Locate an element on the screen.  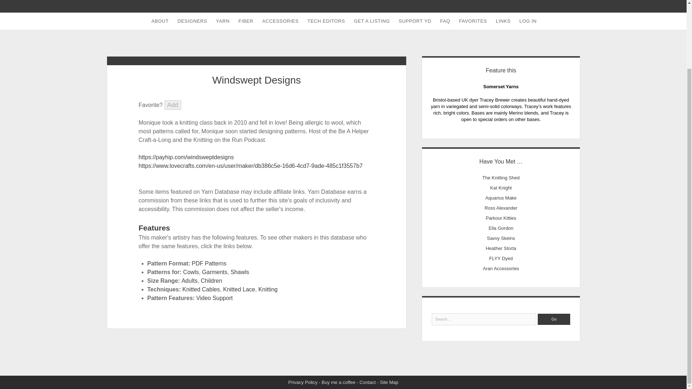
Ross Alexander is located at coordinates (501, 208).